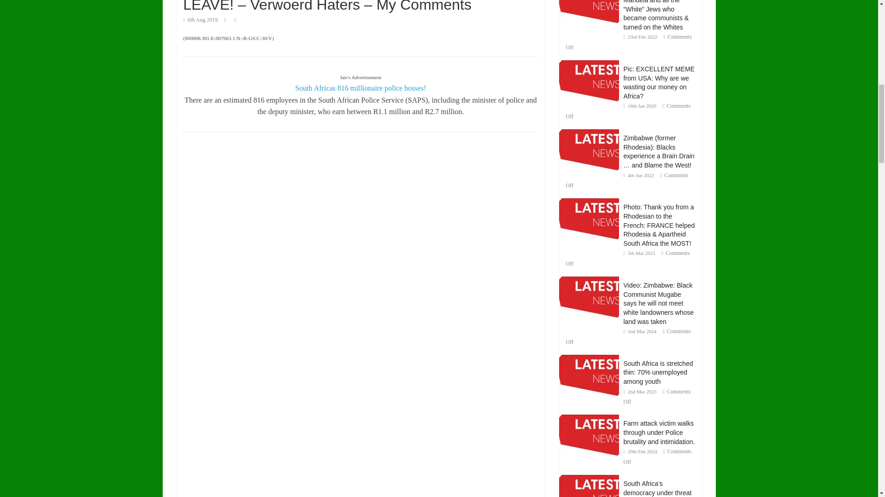 This screenshot has width=885, height=497. Describe the element at coordinates (361, 87) in the screenshot. I see `South Africas 816 millionaire police bosses!` at that location.